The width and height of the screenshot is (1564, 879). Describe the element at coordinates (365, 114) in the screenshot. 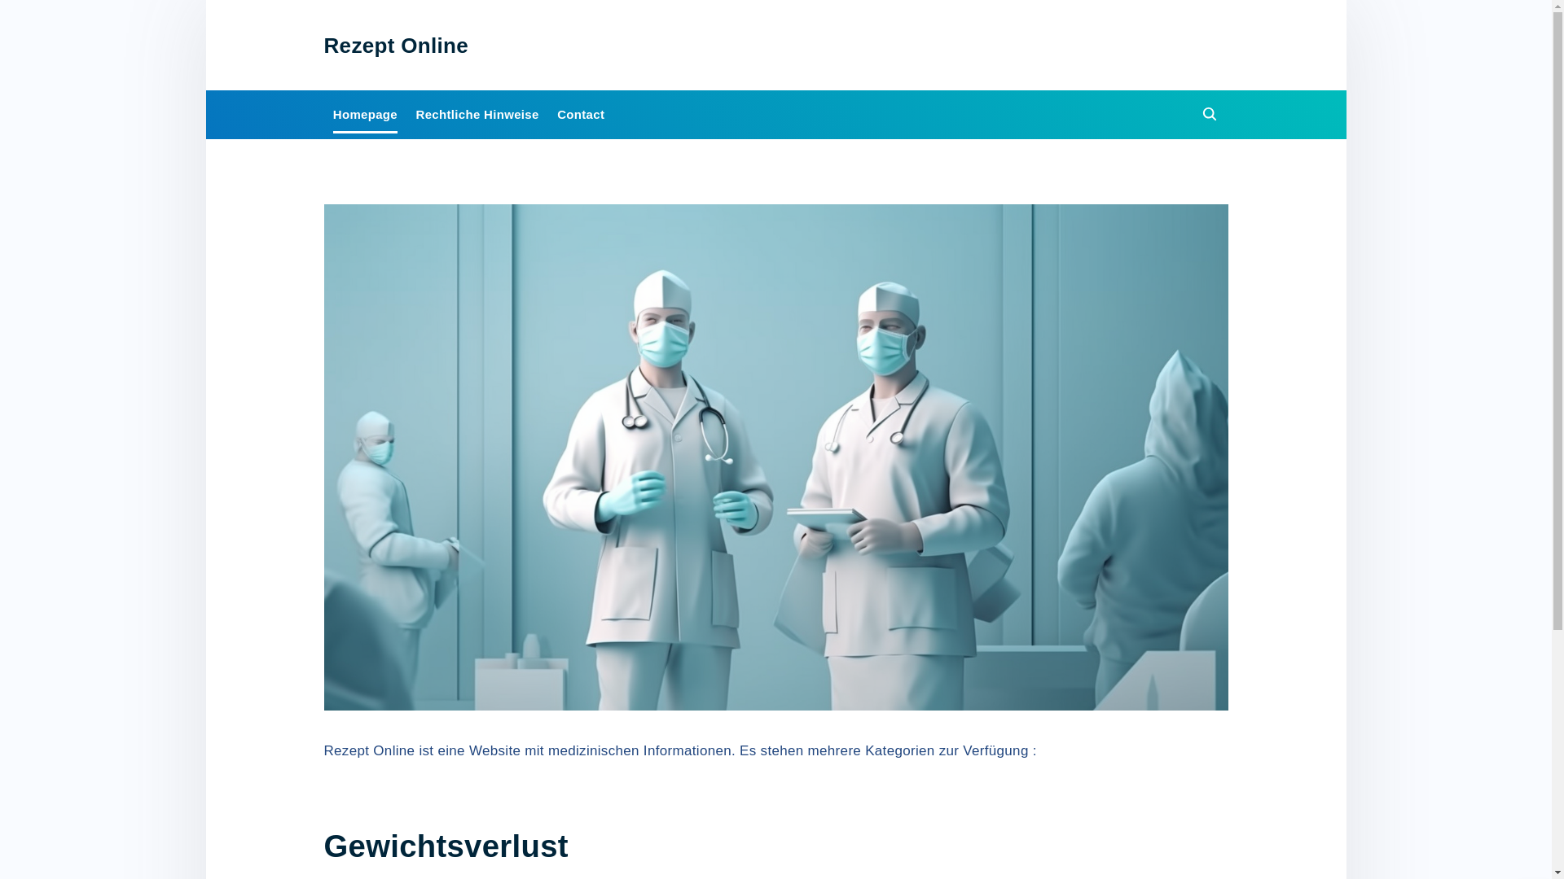

I see `Homepage` at that location.